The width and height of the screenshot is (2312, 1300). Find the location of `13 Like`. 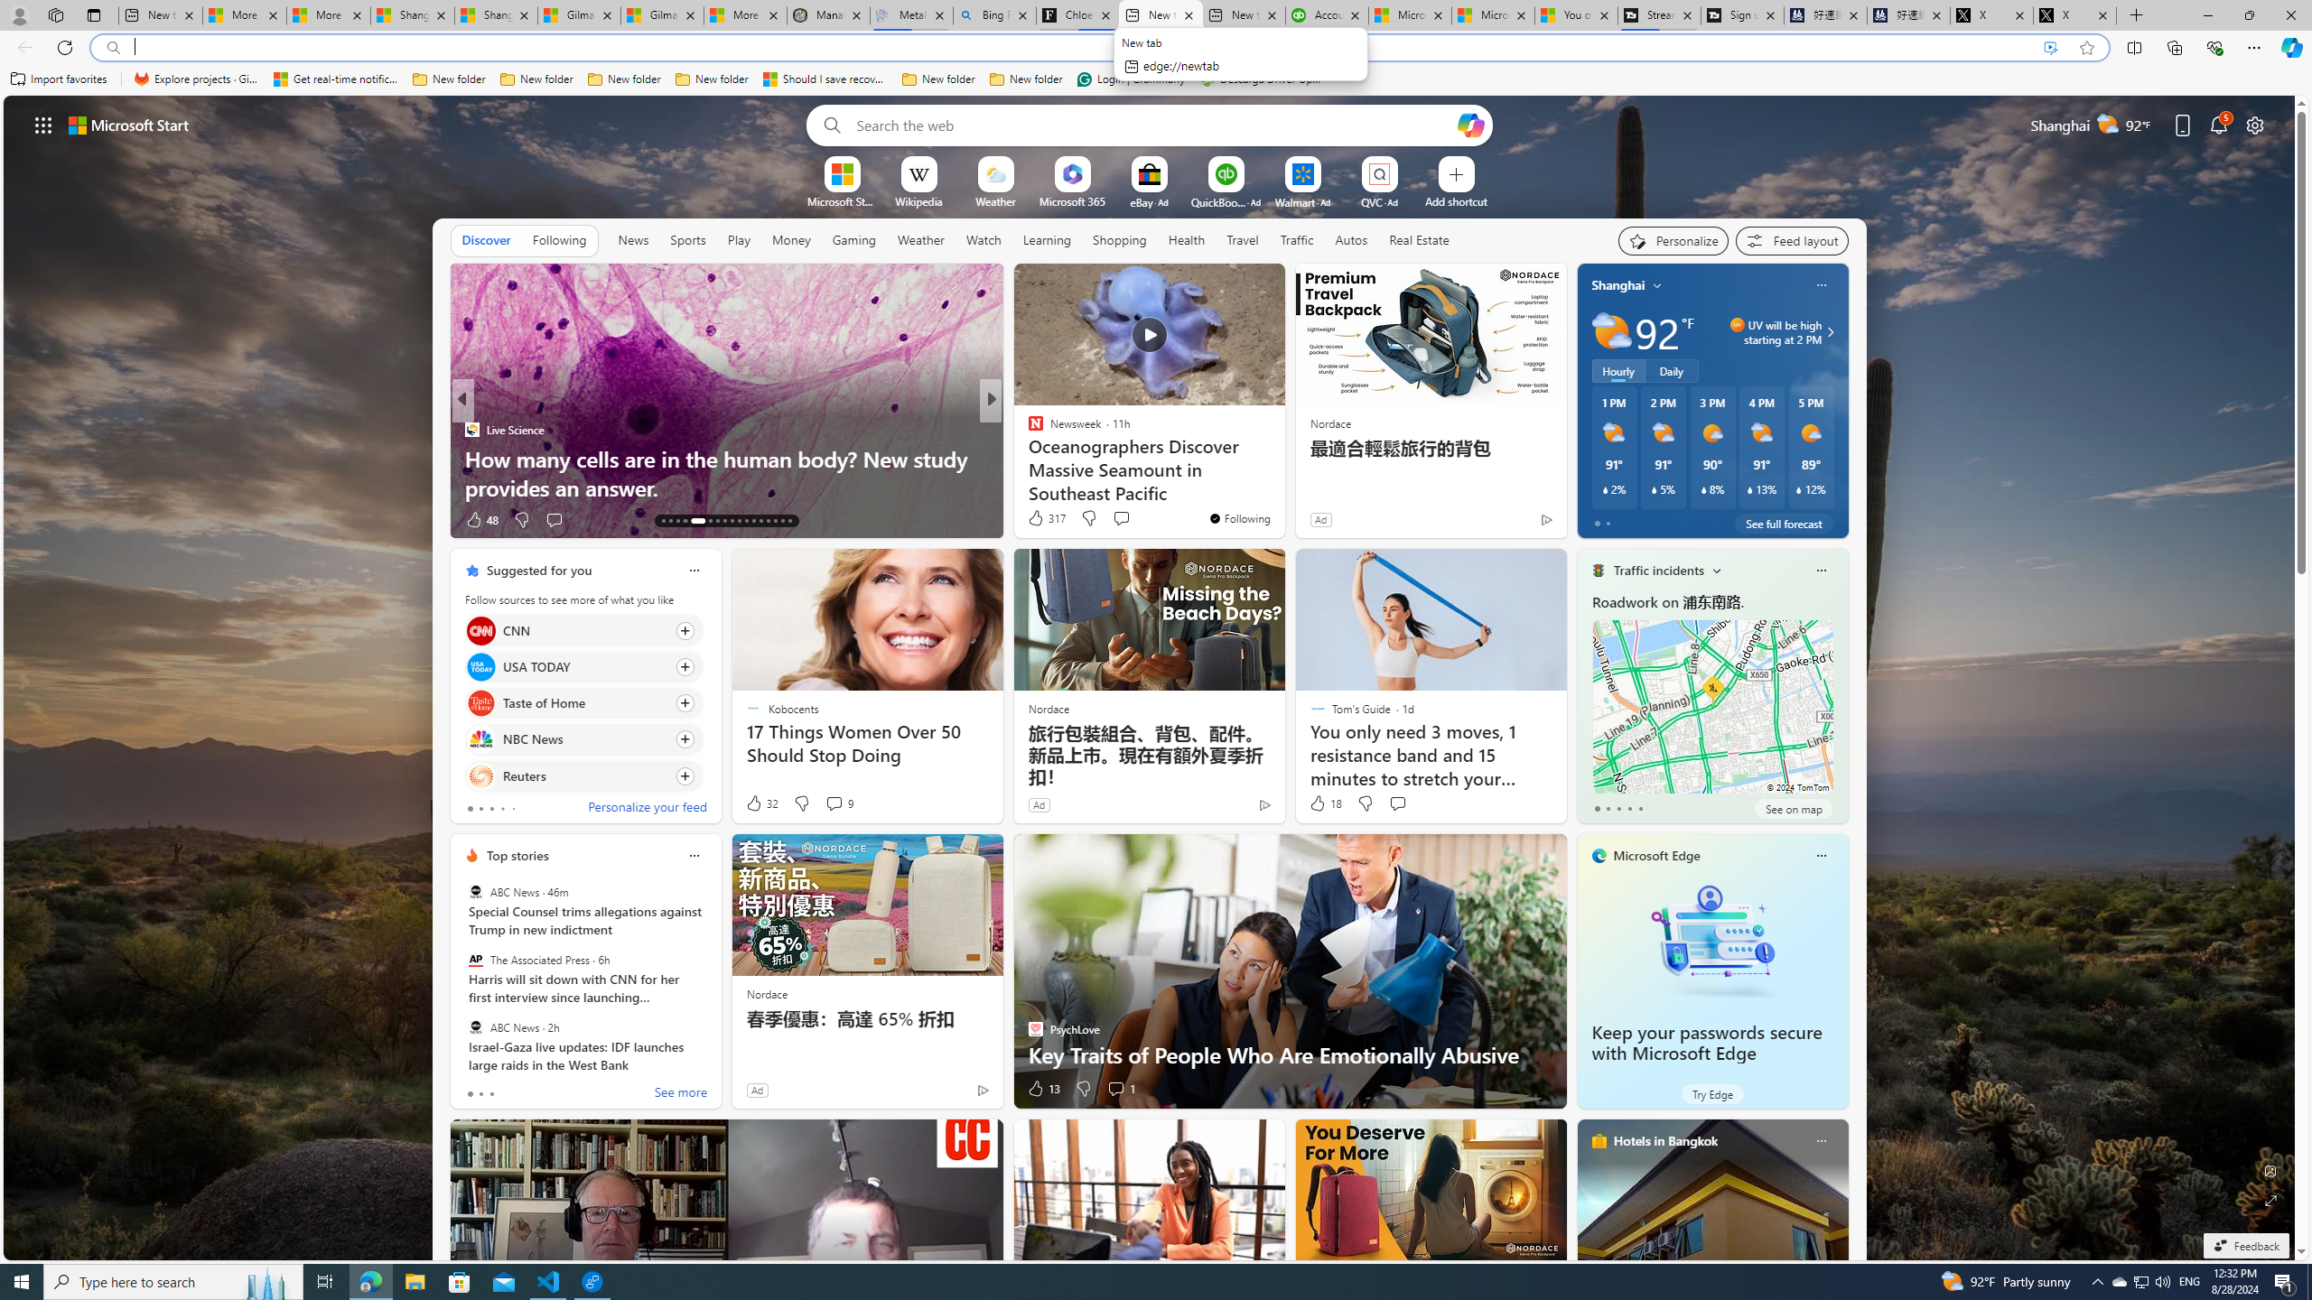

13 Like is located at coordinates (1043, 1089).